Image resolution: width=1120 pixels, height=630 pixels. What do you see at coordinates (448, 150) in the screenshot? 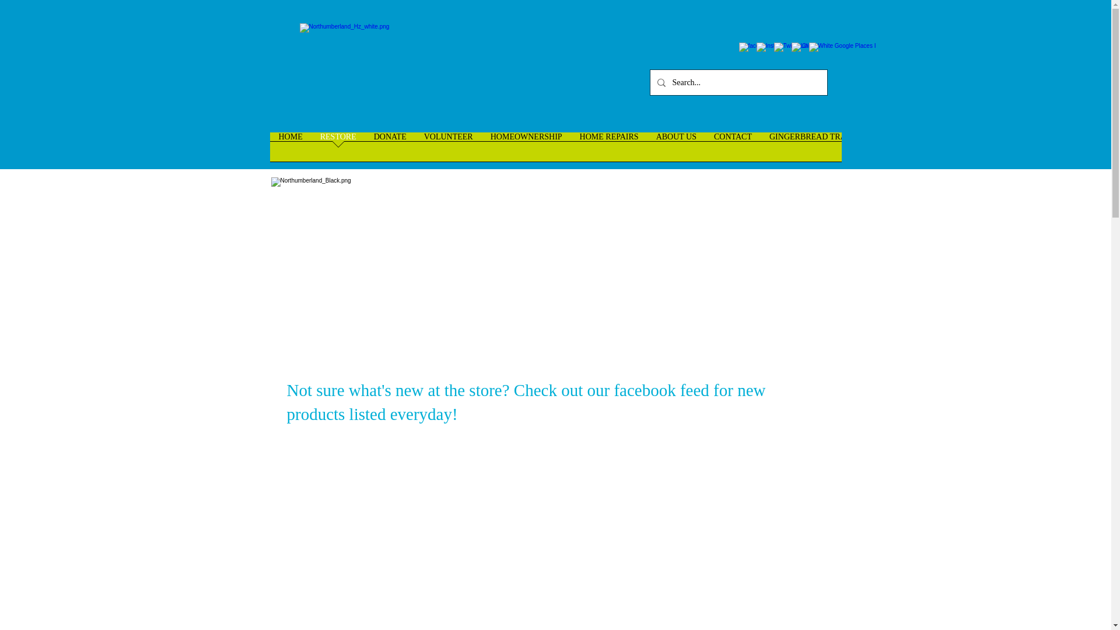
I see `VOLUNTEER` at bounding box center [448, 150].